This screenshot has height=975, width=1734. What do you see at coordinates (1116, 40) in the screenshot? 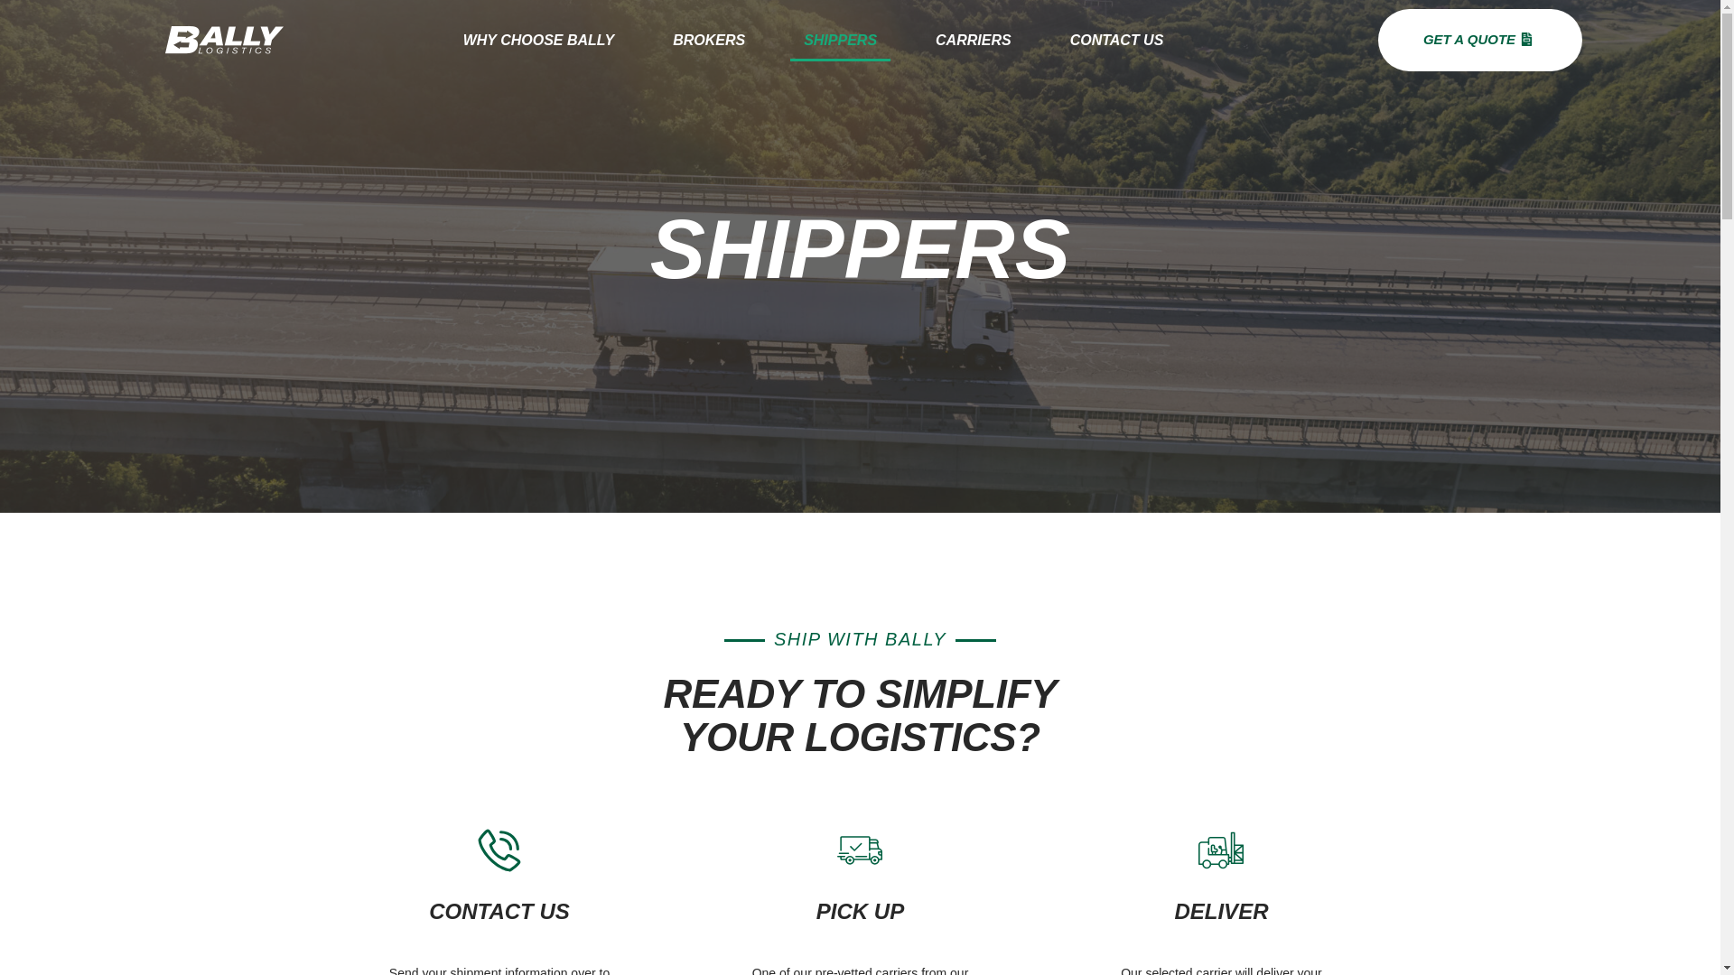
I see `CONTACT US` at bounding box center [1116, 40].